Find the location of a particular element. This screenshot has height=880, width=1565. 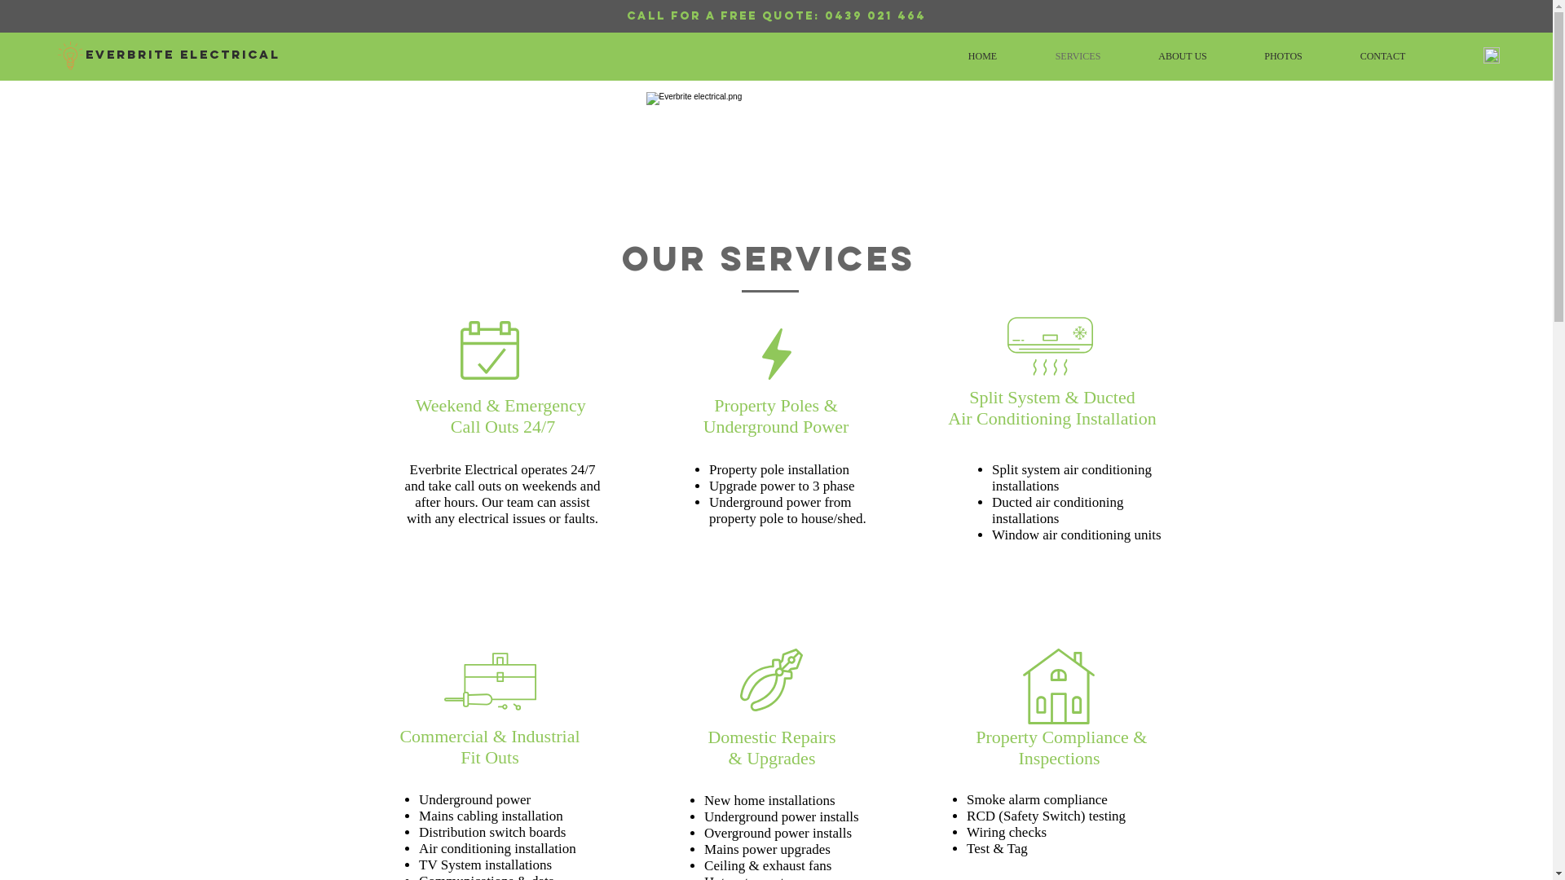

HOME is located at coordinates (983, 57).